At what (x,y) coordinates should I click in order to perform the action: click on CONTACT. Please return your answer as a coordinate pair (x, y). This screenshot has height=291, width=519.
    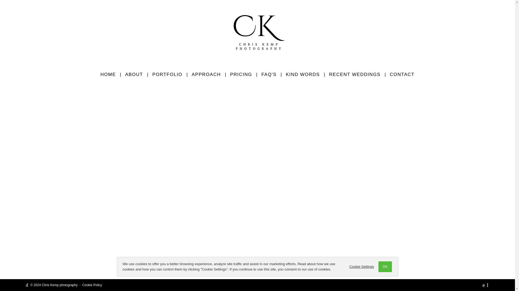
    Looking at the image, I should click on (402, 74).